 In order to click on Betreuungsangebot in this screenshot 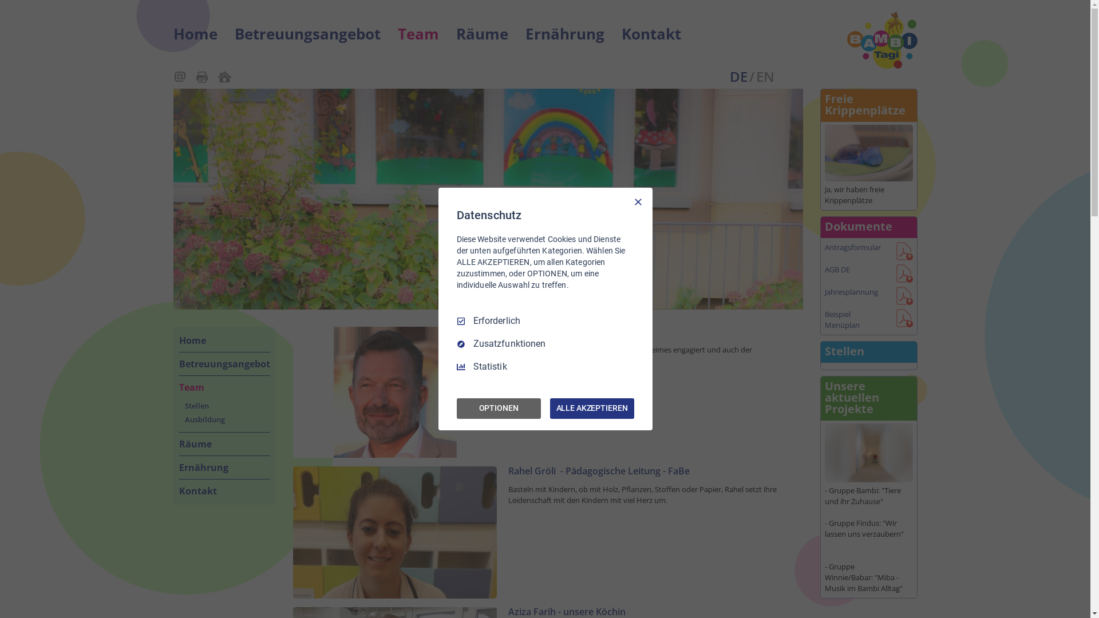, I will do `click(308, 34)`.